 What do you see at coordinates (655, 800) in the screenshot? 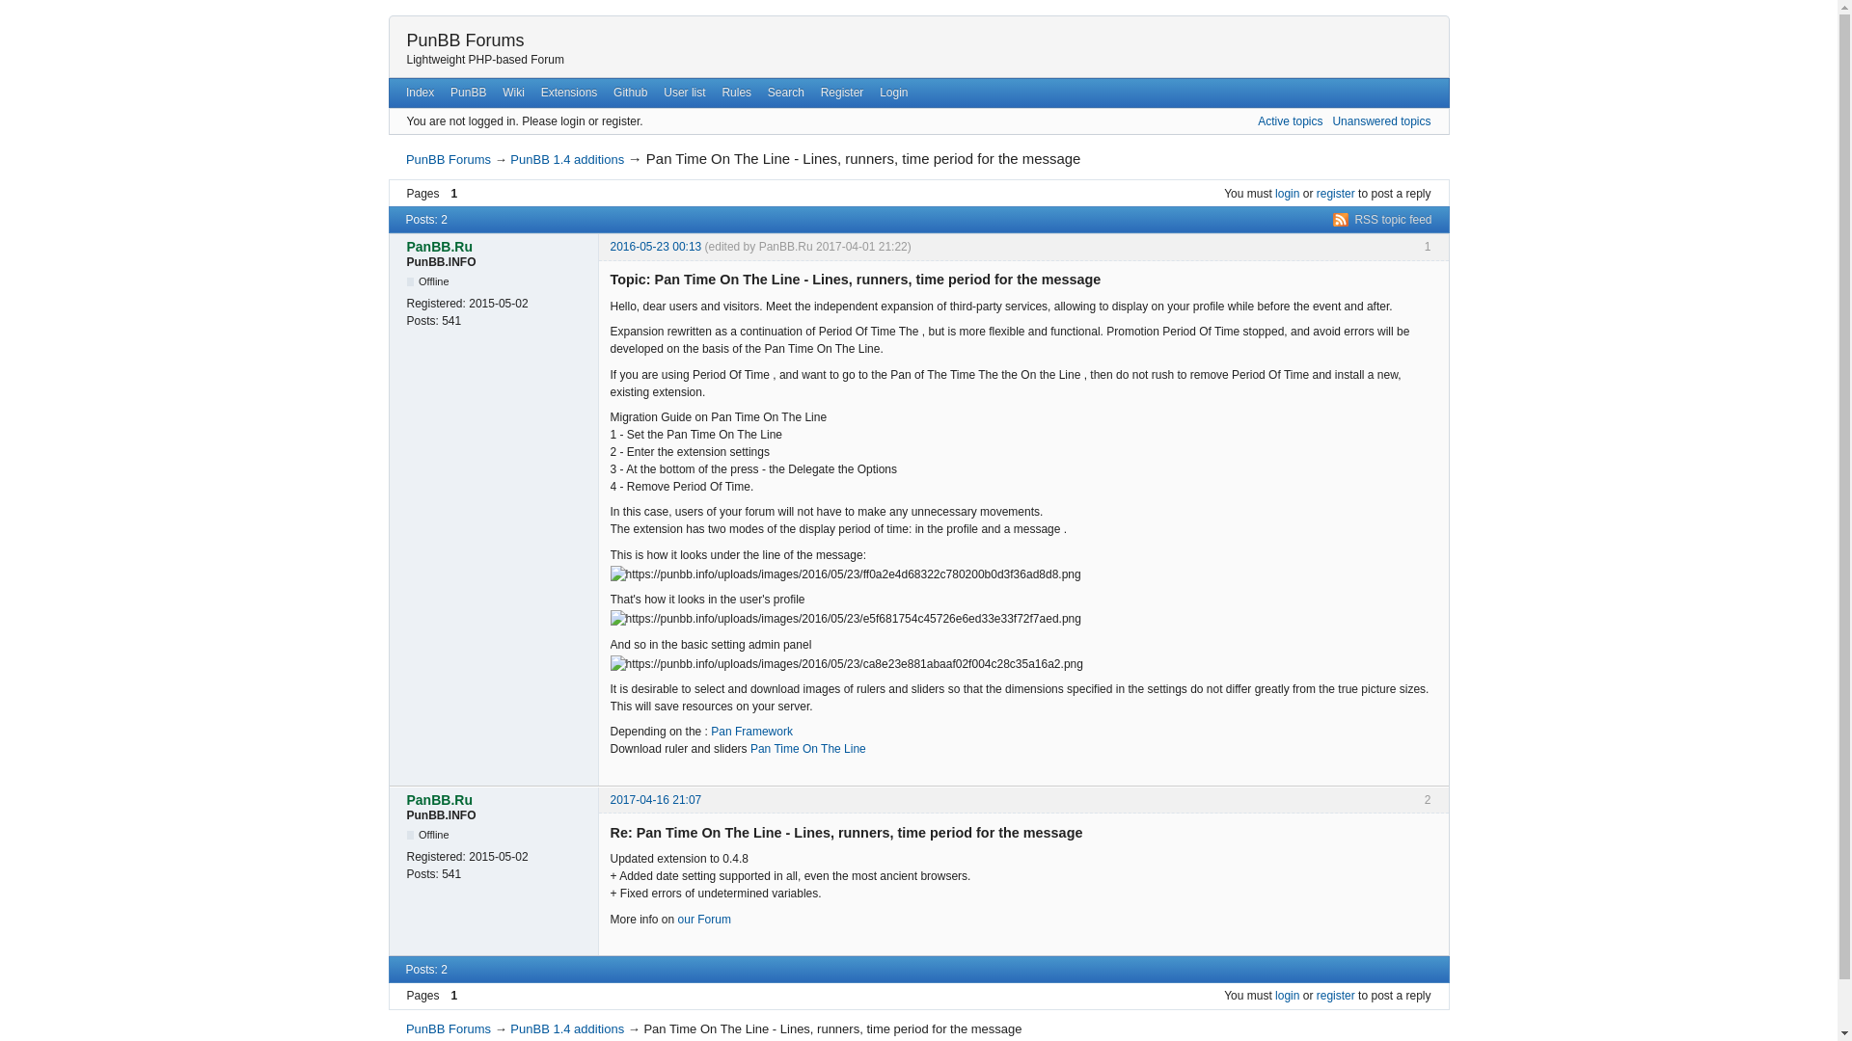
I see `Permanent link to this post` at bounding box center [655, 800].